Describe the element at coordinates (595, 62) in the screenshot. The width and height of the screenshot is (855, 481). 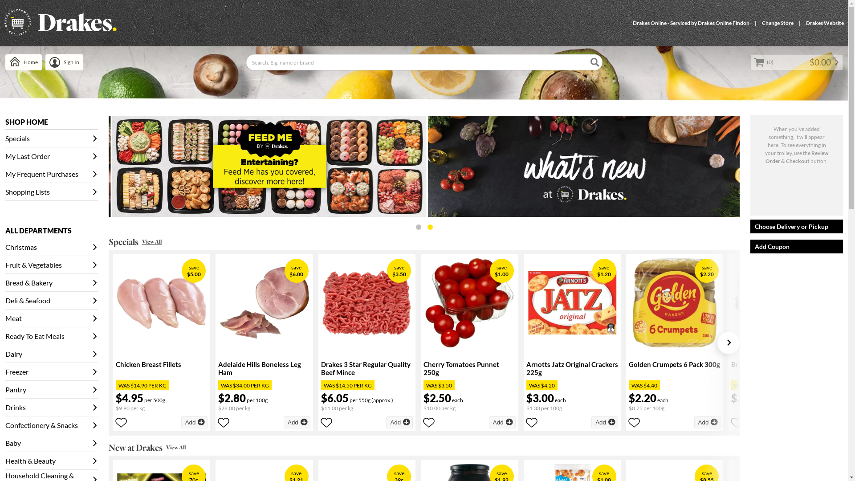
I see `Search` at that location.